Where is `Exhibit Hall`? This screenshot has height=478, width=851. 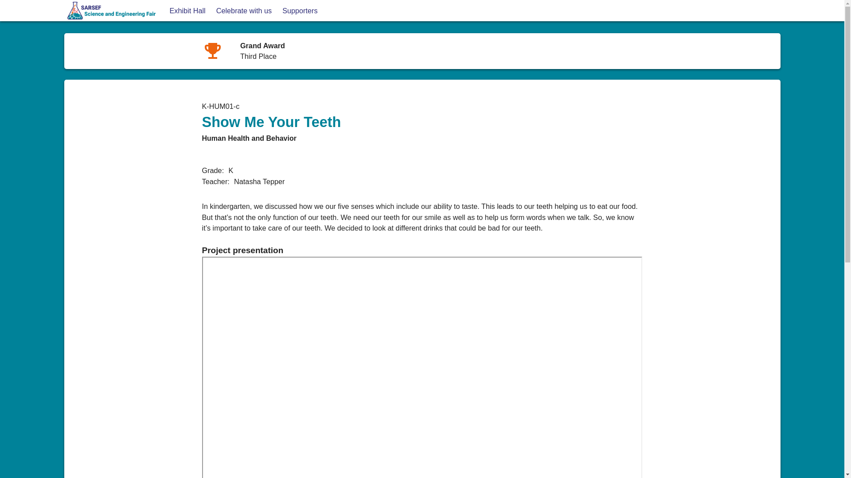
Exhibit Hall is located at coordinates (187, 11).